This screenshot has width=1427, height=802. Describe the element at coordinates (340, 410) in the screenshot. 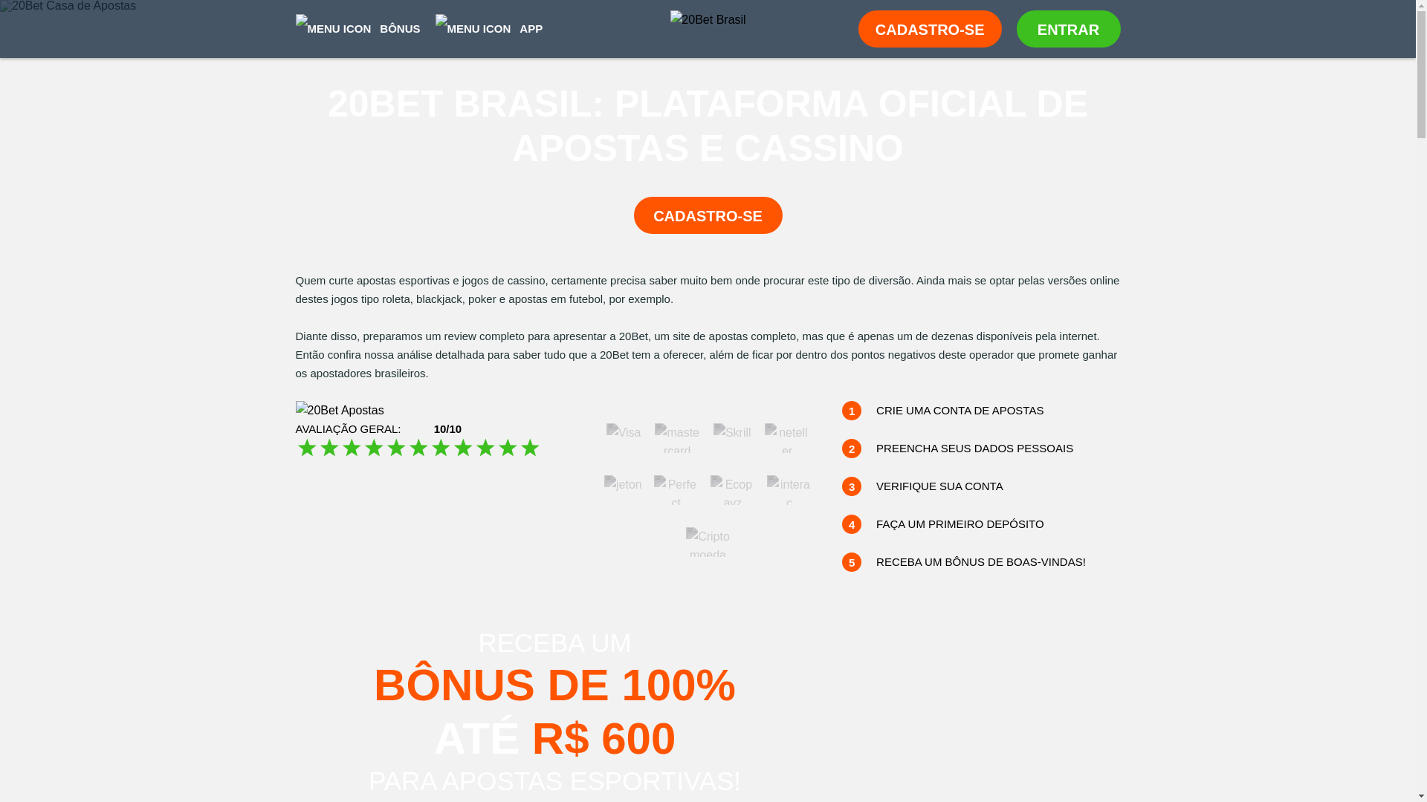

I see `20Bet Apostas` at that location.